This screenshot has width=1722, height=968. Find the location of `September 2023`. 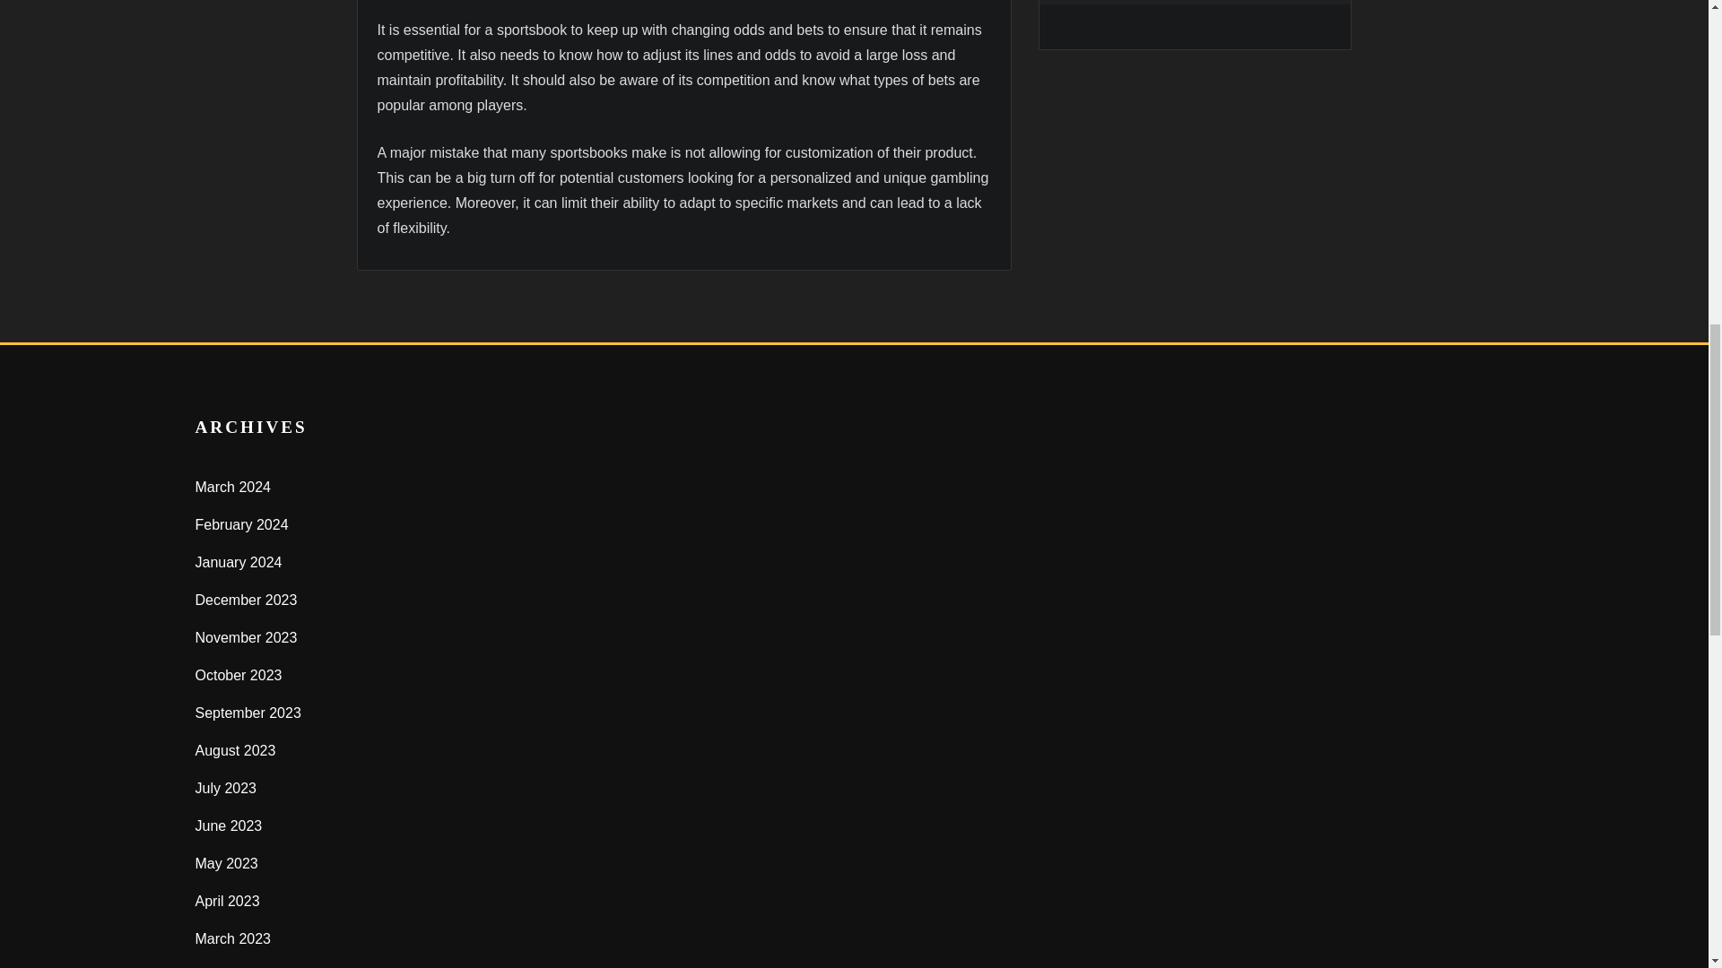

September 2023 is located at coordinates (248, 713).